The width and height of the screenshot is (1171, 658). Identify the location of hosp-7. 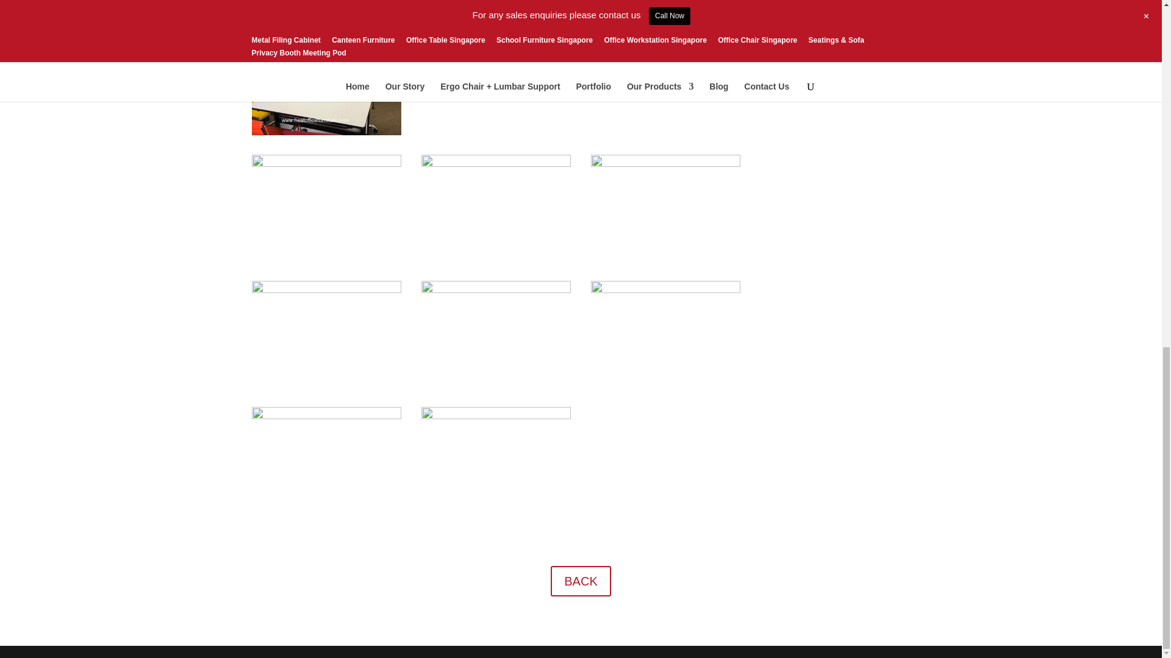
(496, 289).